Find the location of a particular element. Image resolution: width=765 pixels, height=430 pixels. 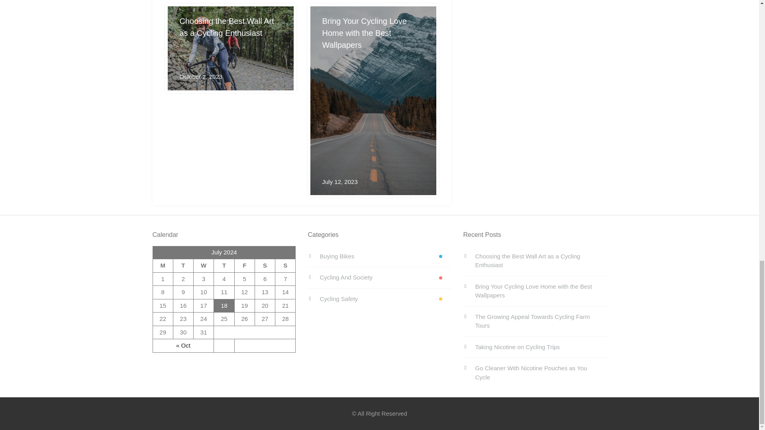

Thursday is located at coordinates (224, 266).